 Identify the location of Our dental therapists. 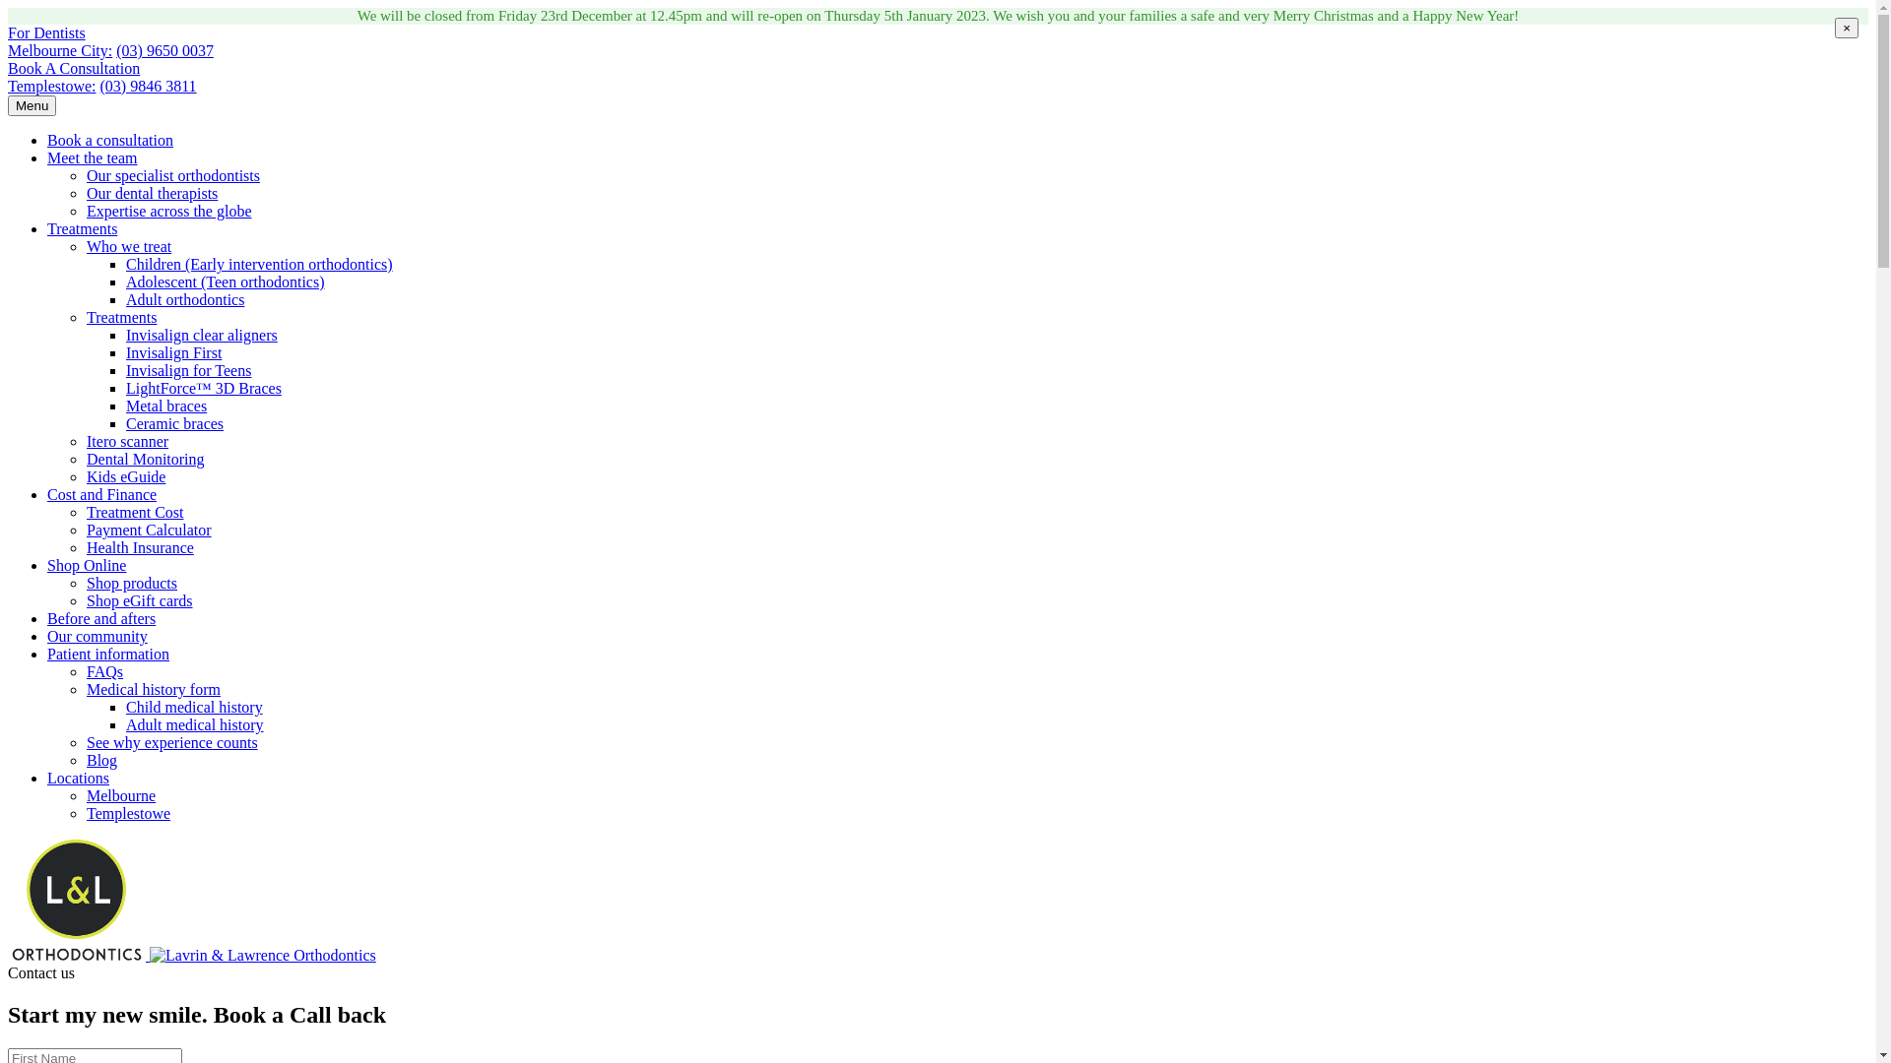
(152, 193).